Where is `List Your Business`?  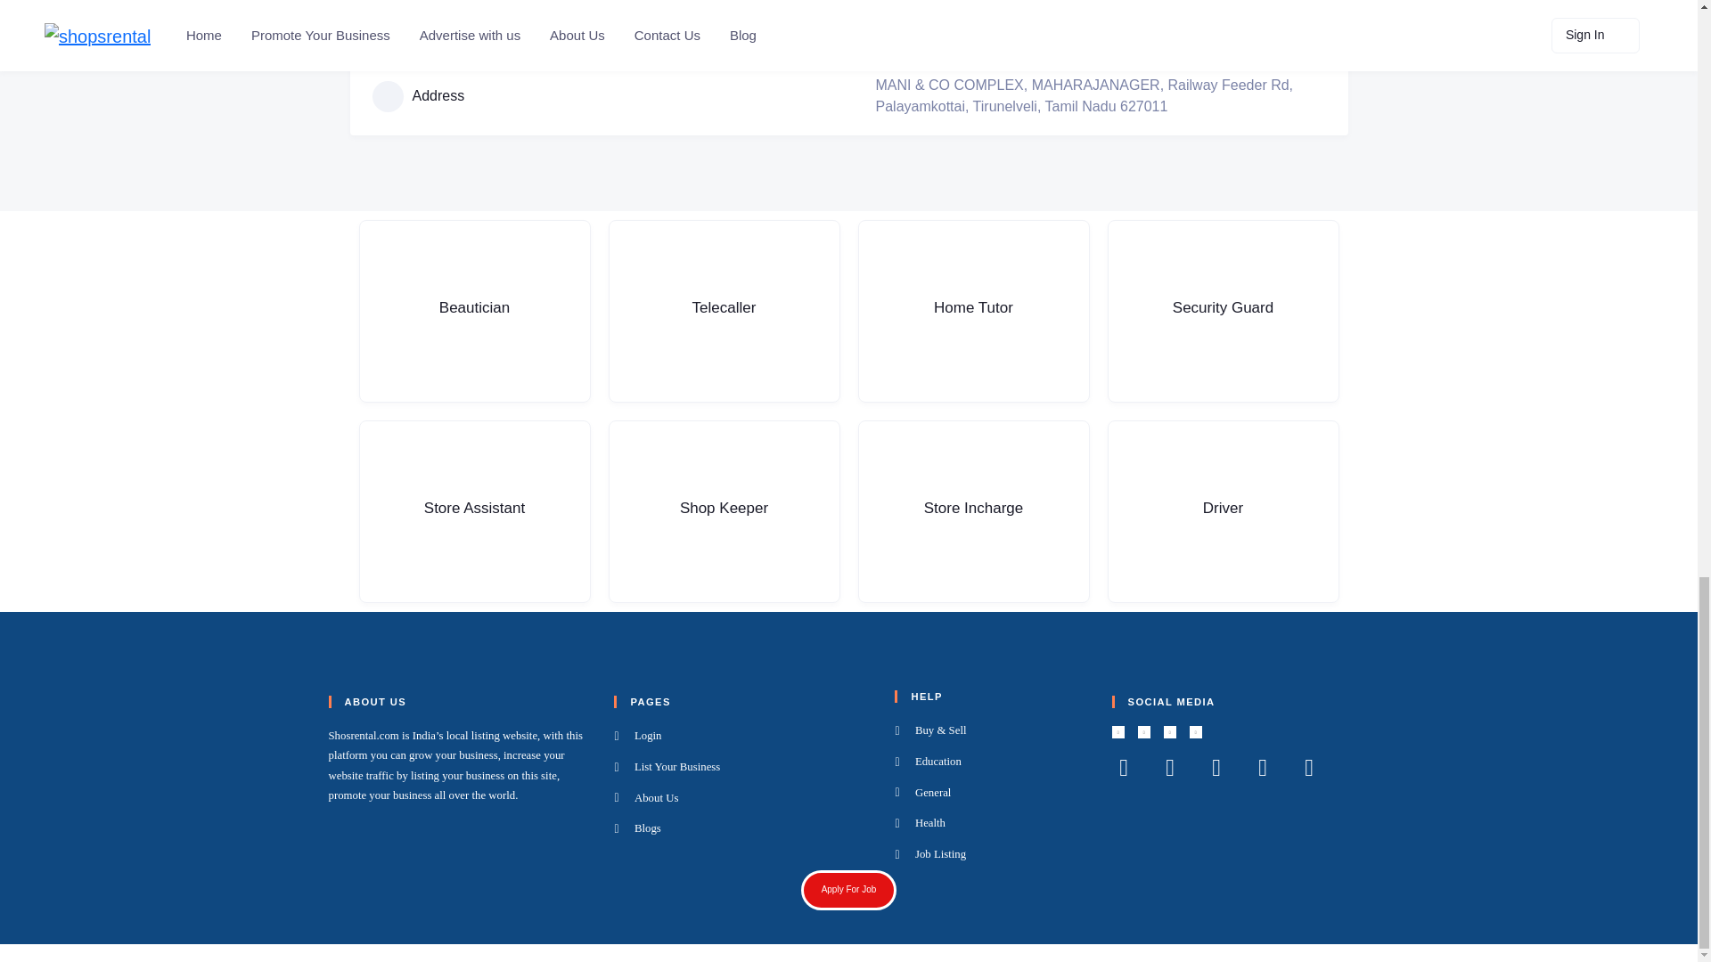
List Your Business is located at coordinates (742, 767).